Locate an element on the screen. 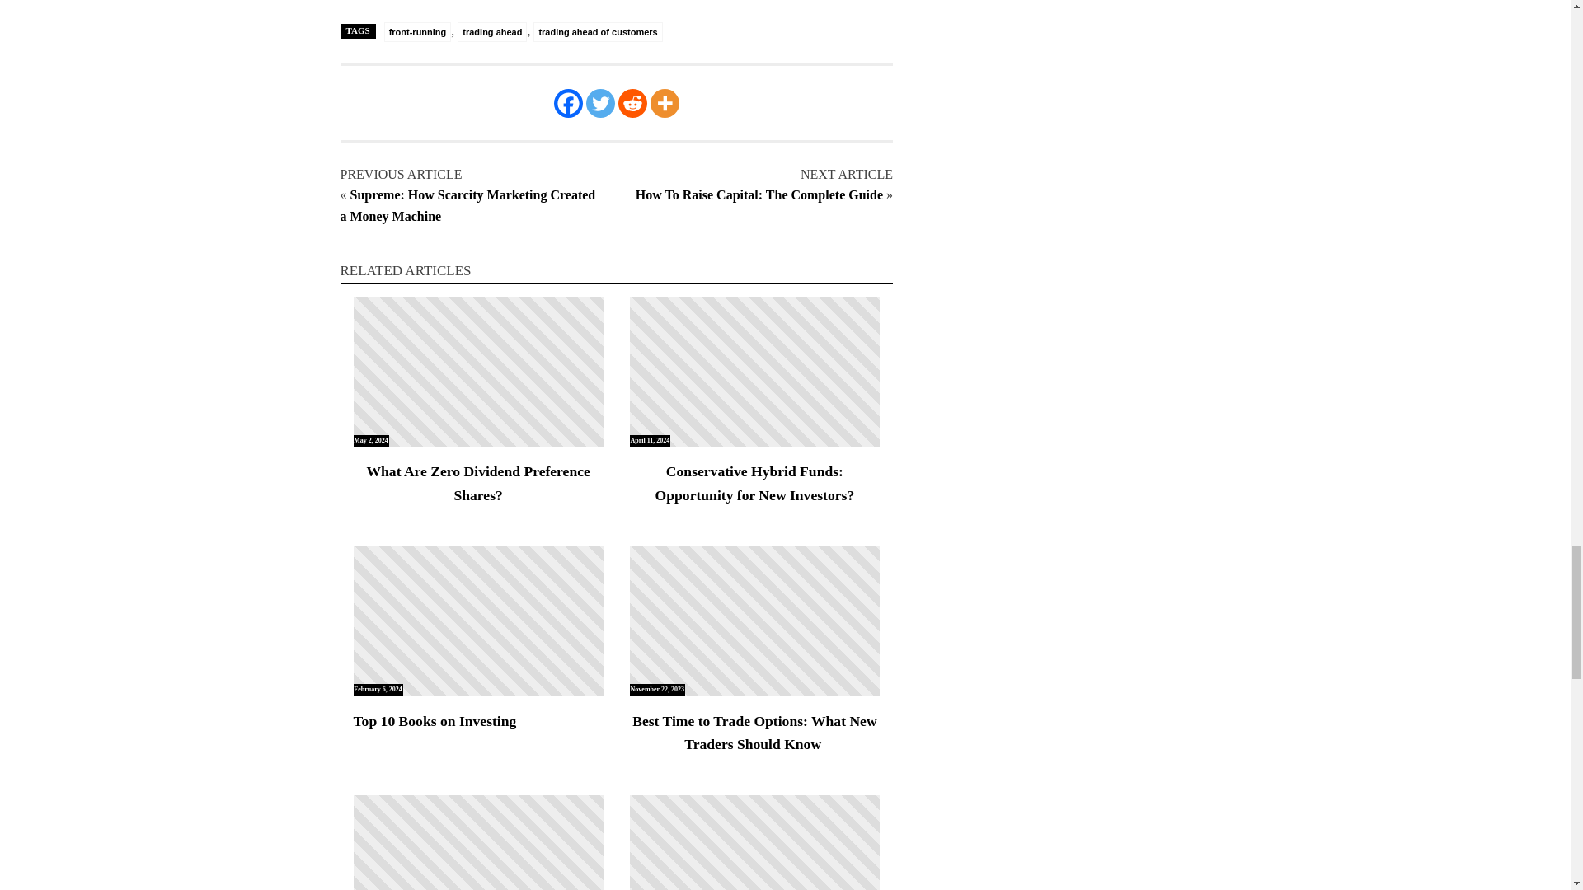 Image resolution: width=1583 pixels, height=890 pixels. trading ahead of customers is located at coordinates (597, 31).